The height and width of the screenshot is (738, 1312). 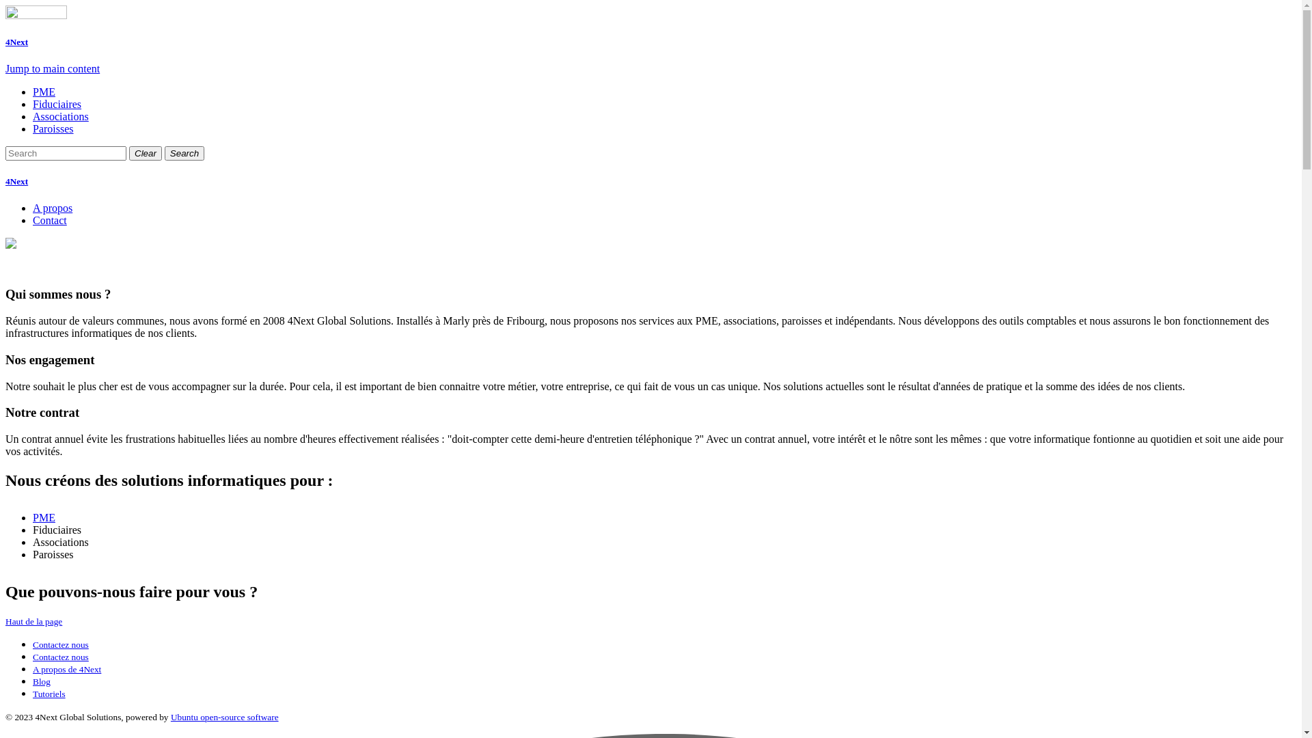 What do you see at coordinates (57, 104) in the screenshot?
I see `Fiduciaires` at bounding box center [57, 104].